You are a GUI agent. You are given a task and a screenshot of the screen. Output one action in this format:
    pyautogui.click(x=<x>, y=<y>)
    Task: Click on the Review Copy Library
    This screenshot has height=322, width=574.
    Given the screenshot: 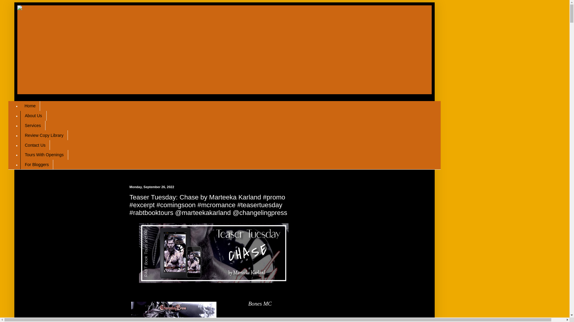 What is the action you would take?
    pyautogui.click(x=44, y=135)
    